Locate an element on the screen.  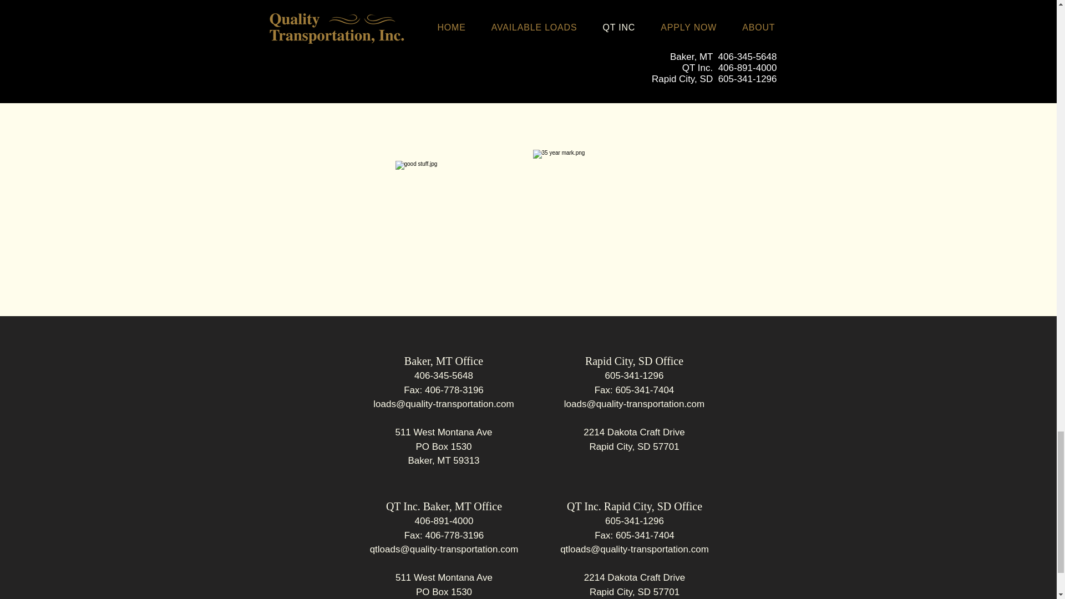
406-345-5648 is located at coordinates (443, 375).